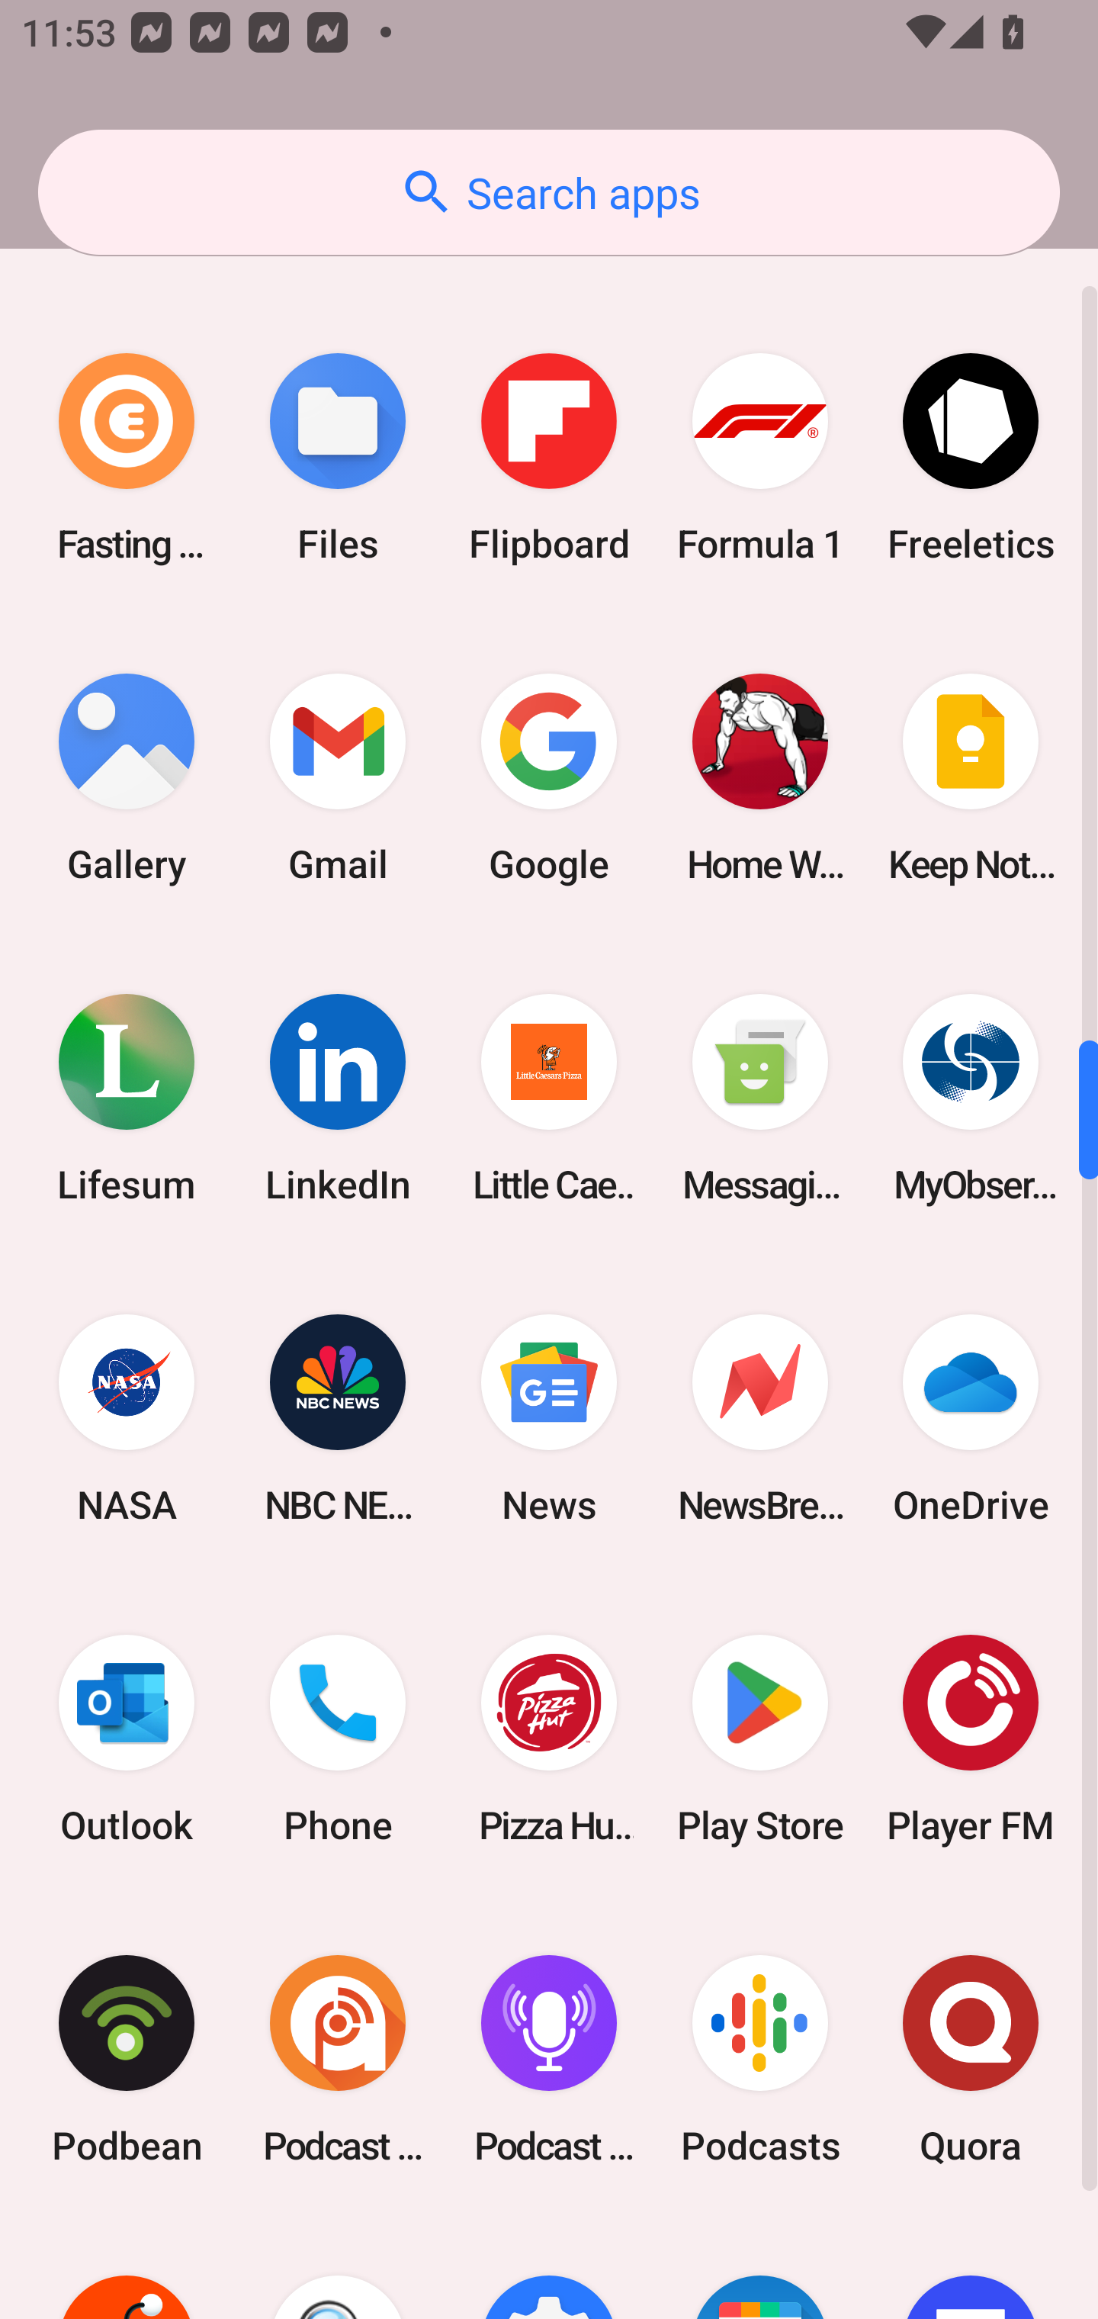  Describe the element at coordinates (338, 2059) in the screenshot. I see `Podcast Addict` at that location.